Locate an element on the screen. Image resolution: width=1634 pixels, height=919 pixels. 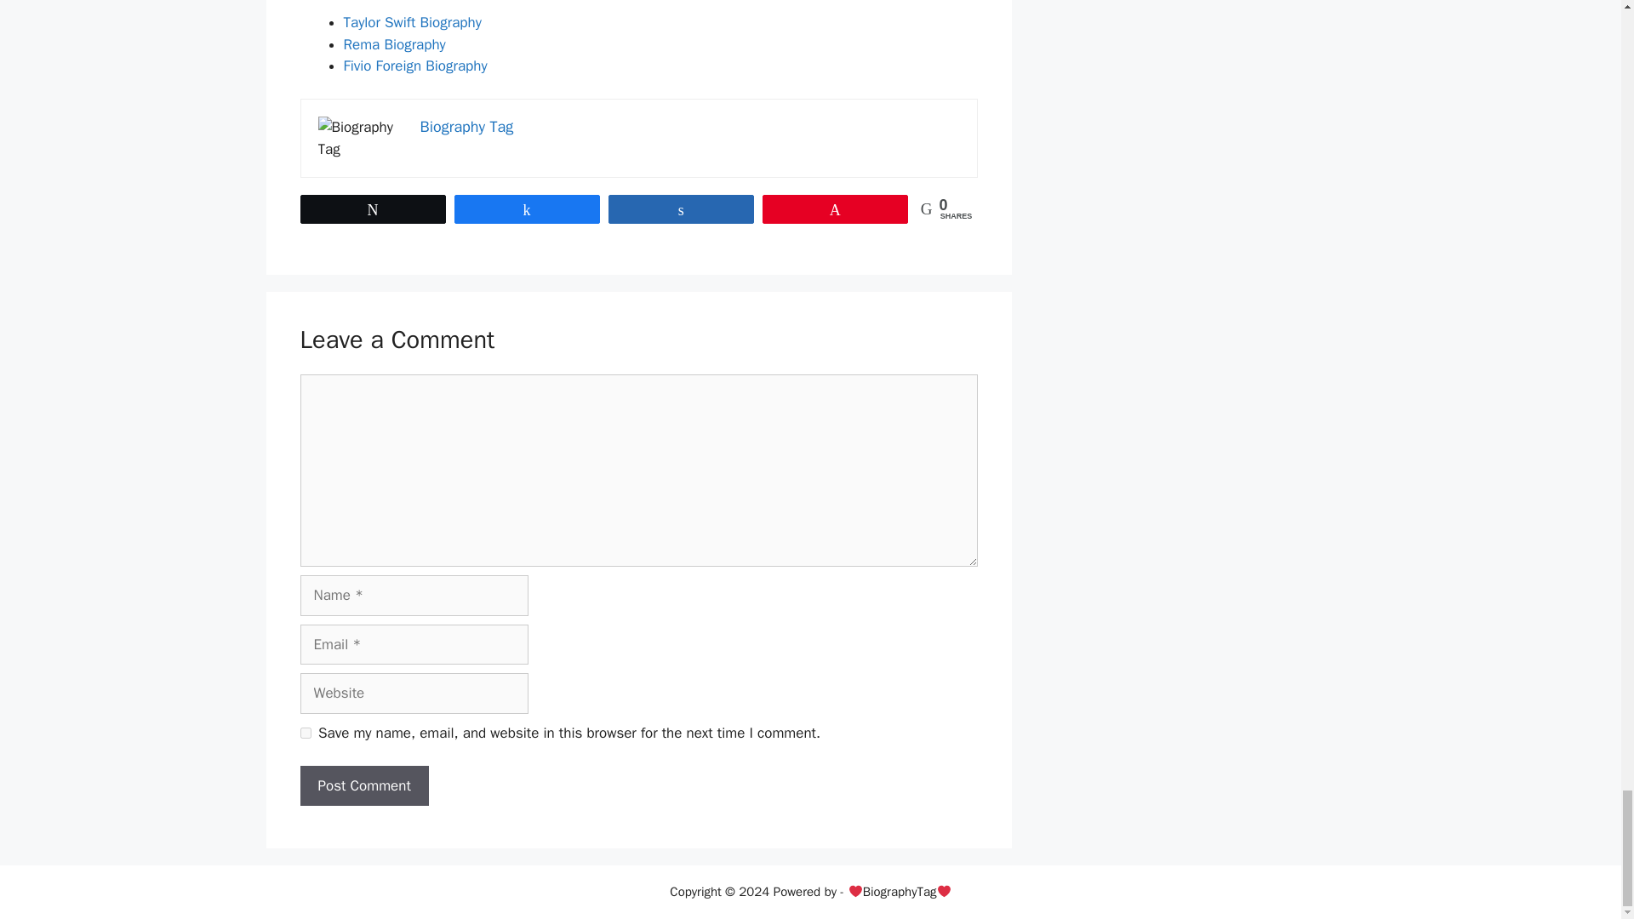
Fivio Foreign Biography is located at coordinates (415, 65).